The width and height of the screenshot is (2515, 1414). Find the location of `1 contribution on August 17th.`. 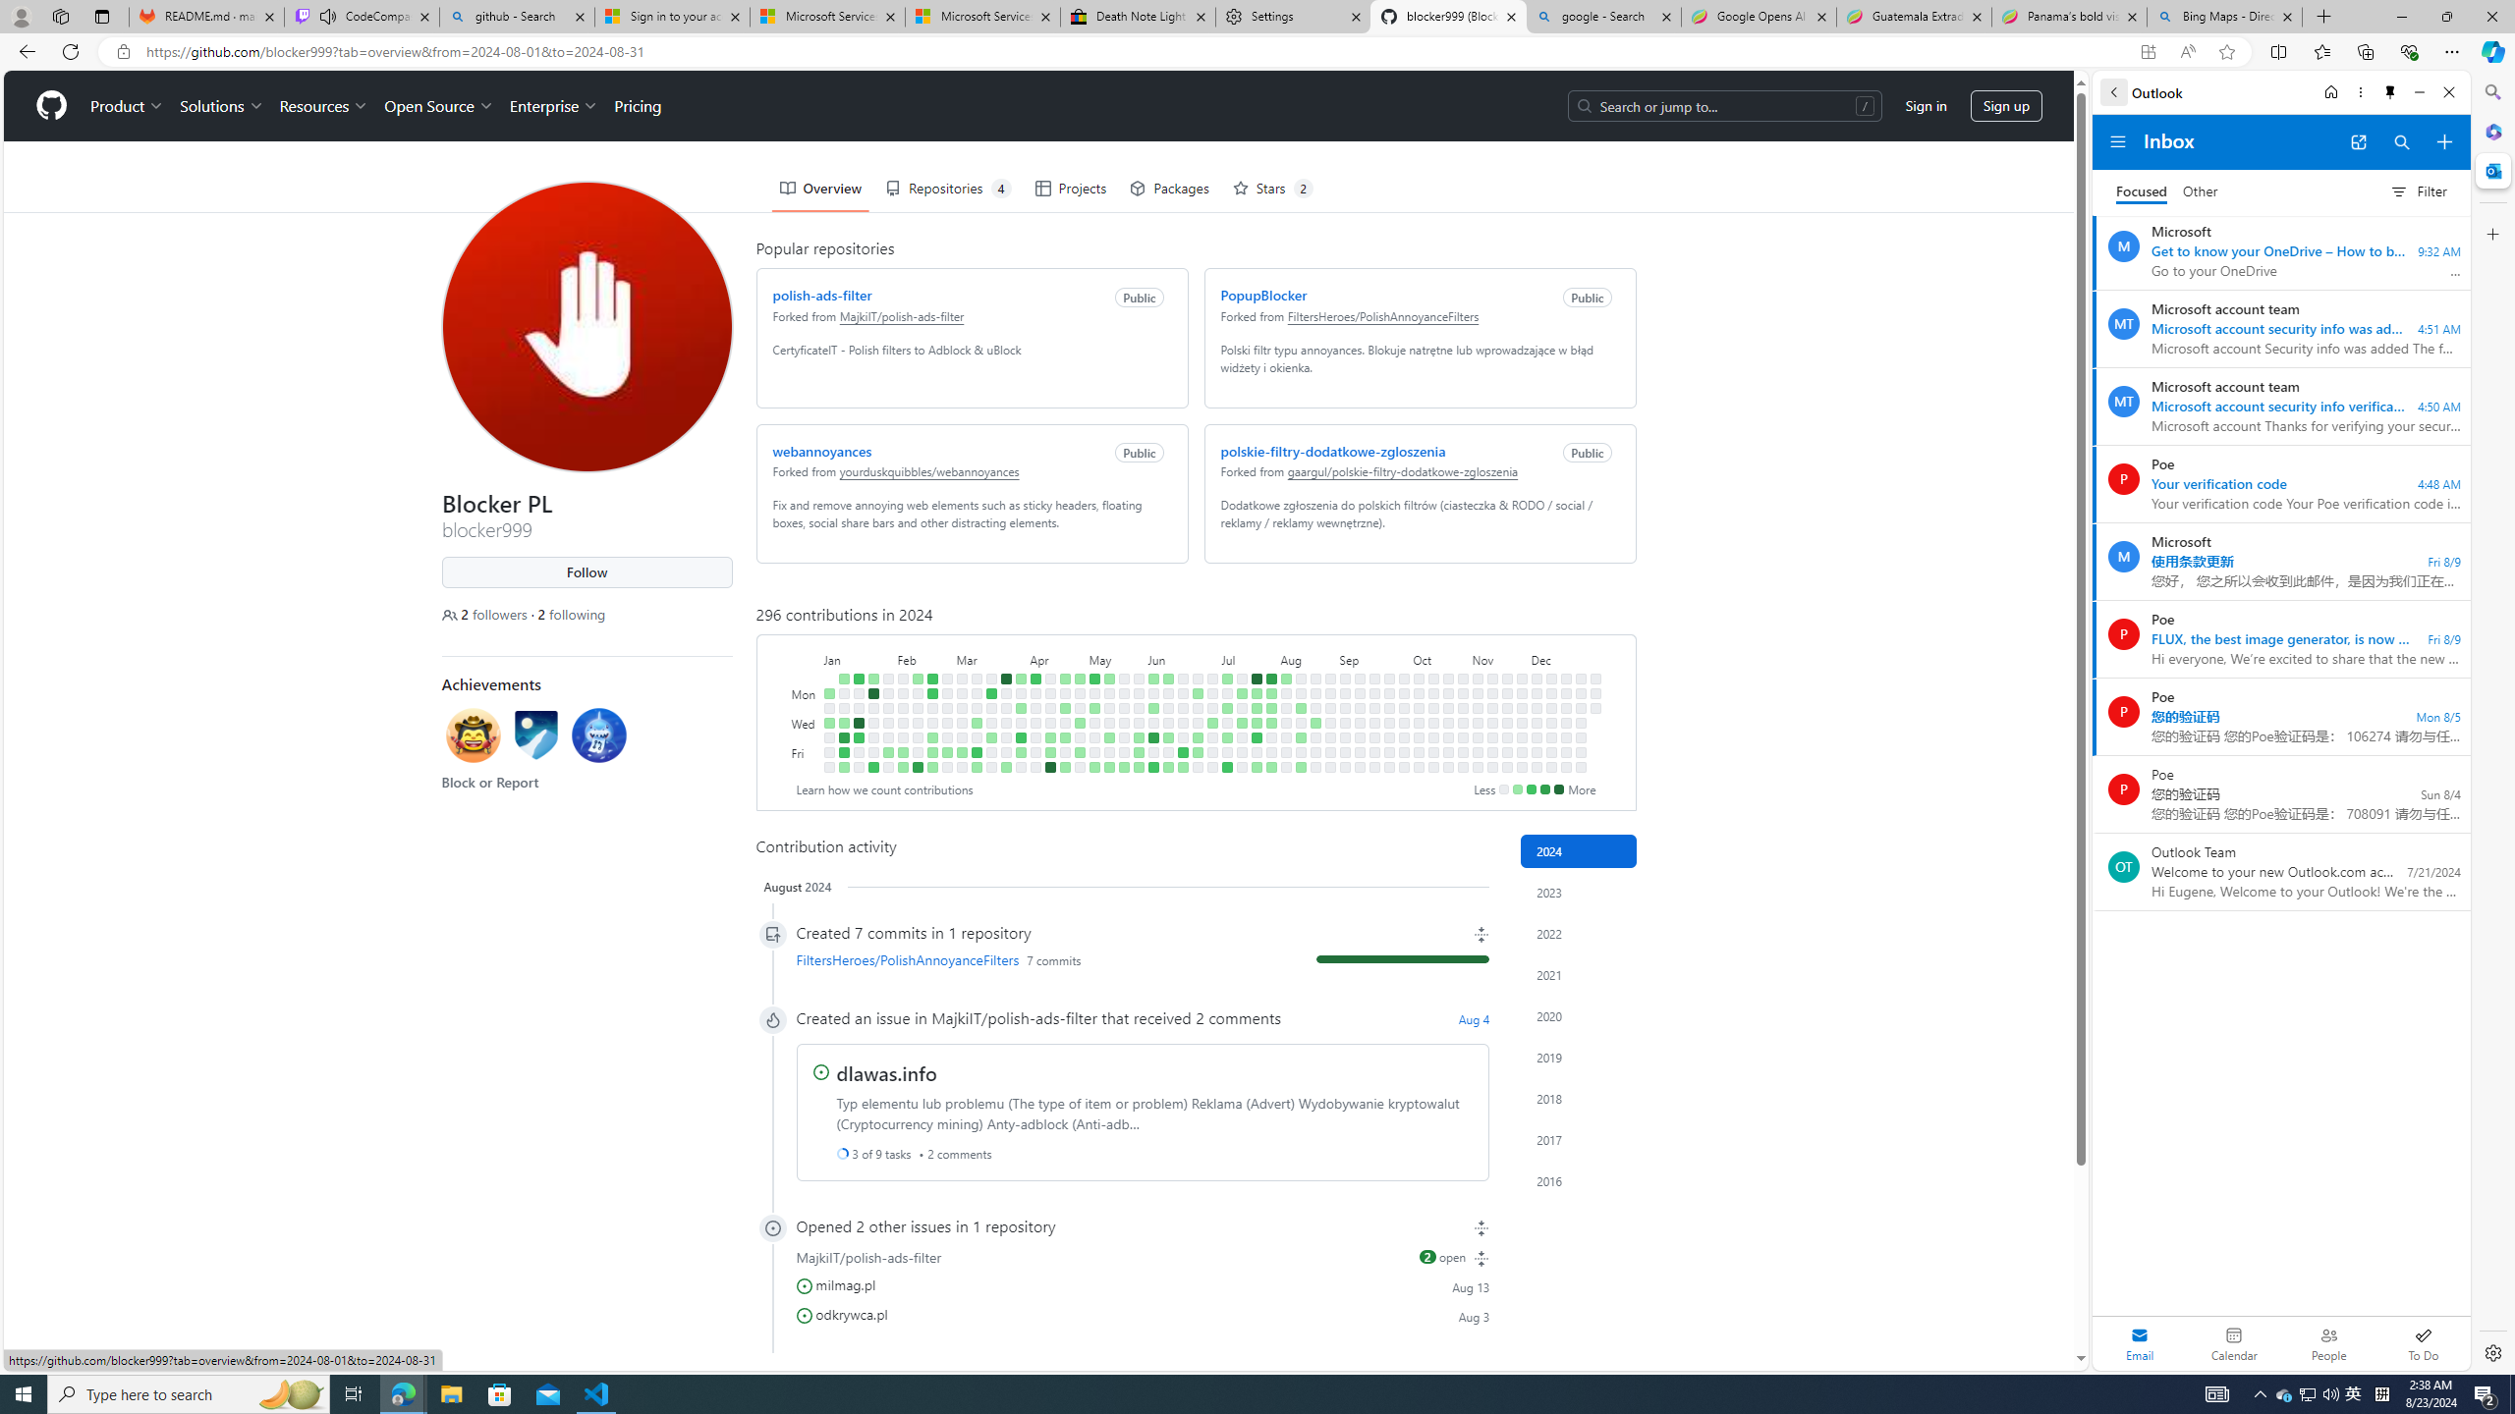

1 contribution on August 17th. is located at coordinates (1301, 768).